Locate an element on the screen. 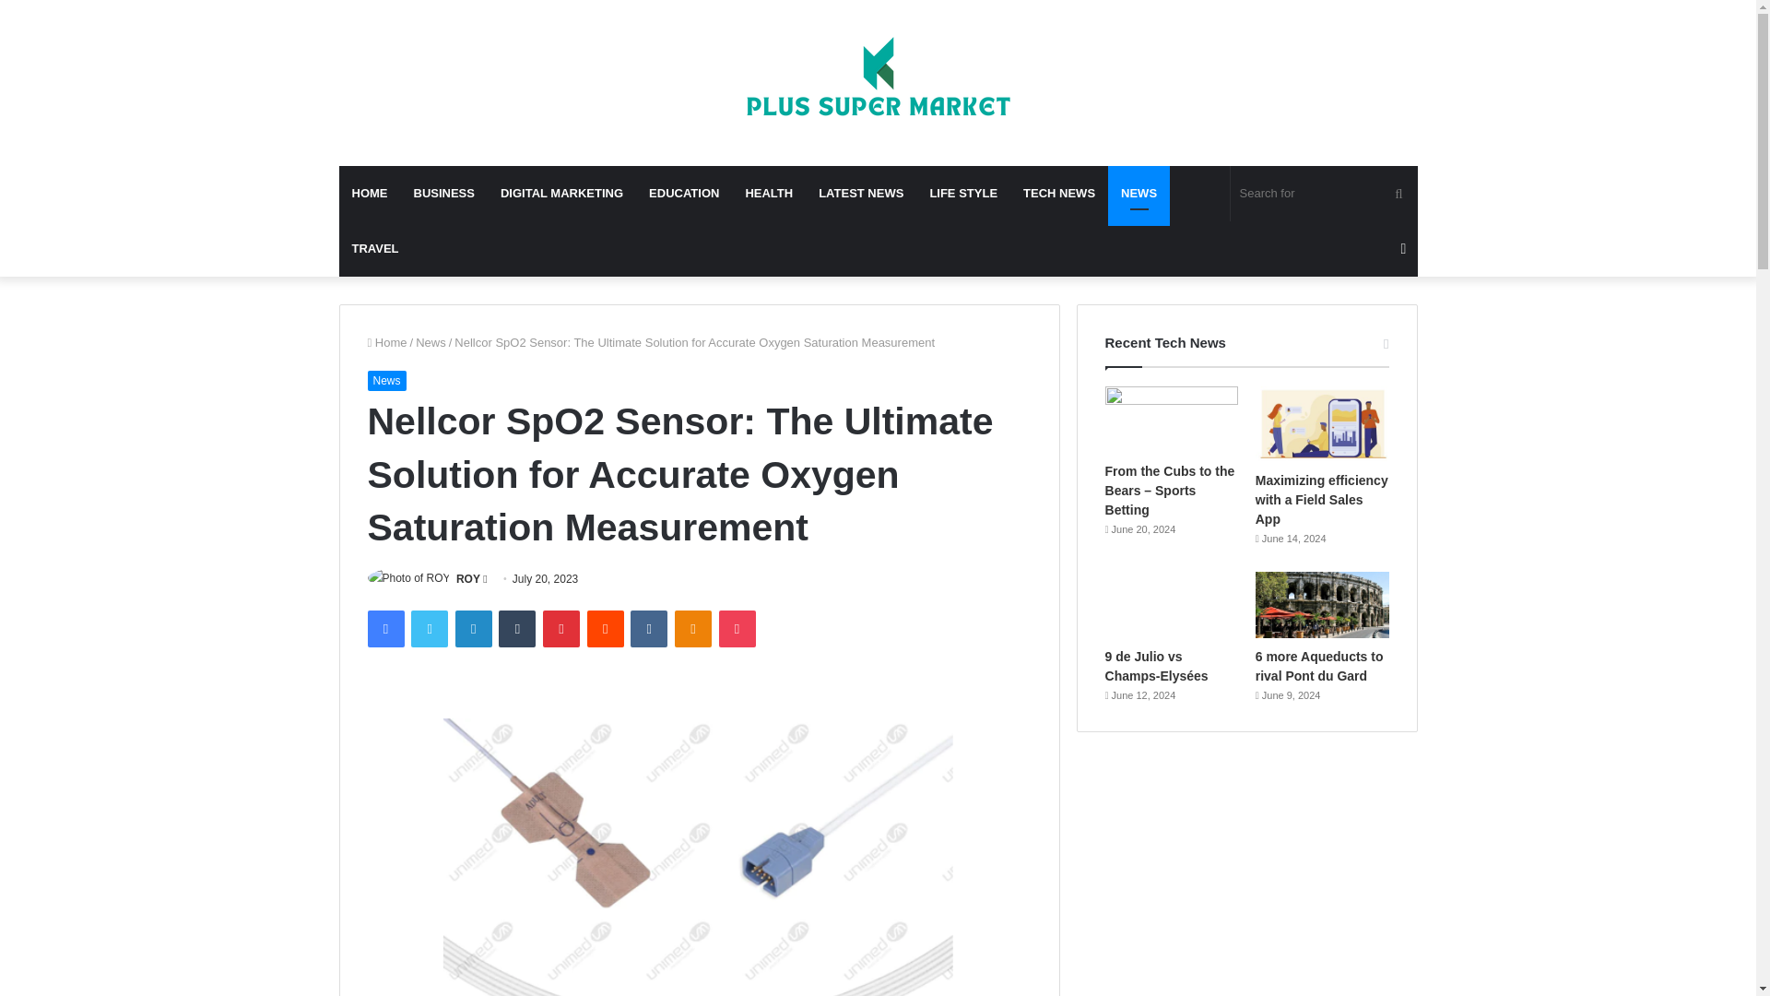  Reddit is located at coordinates (606, 629).